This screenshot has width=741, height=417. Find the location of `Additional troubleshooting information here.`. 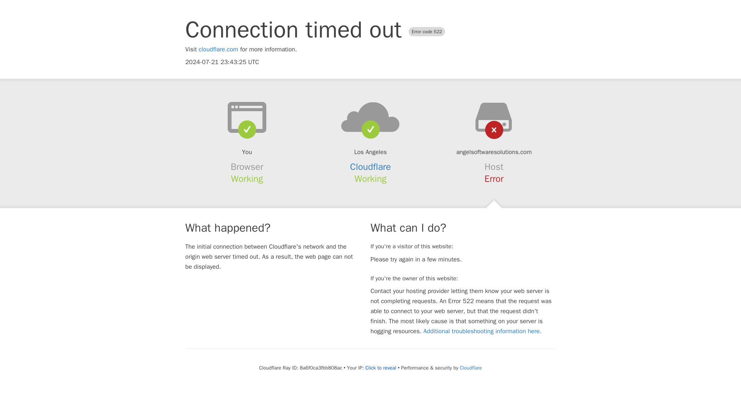

Additional troubleshooting information here. is located at coordinates (482, 331).